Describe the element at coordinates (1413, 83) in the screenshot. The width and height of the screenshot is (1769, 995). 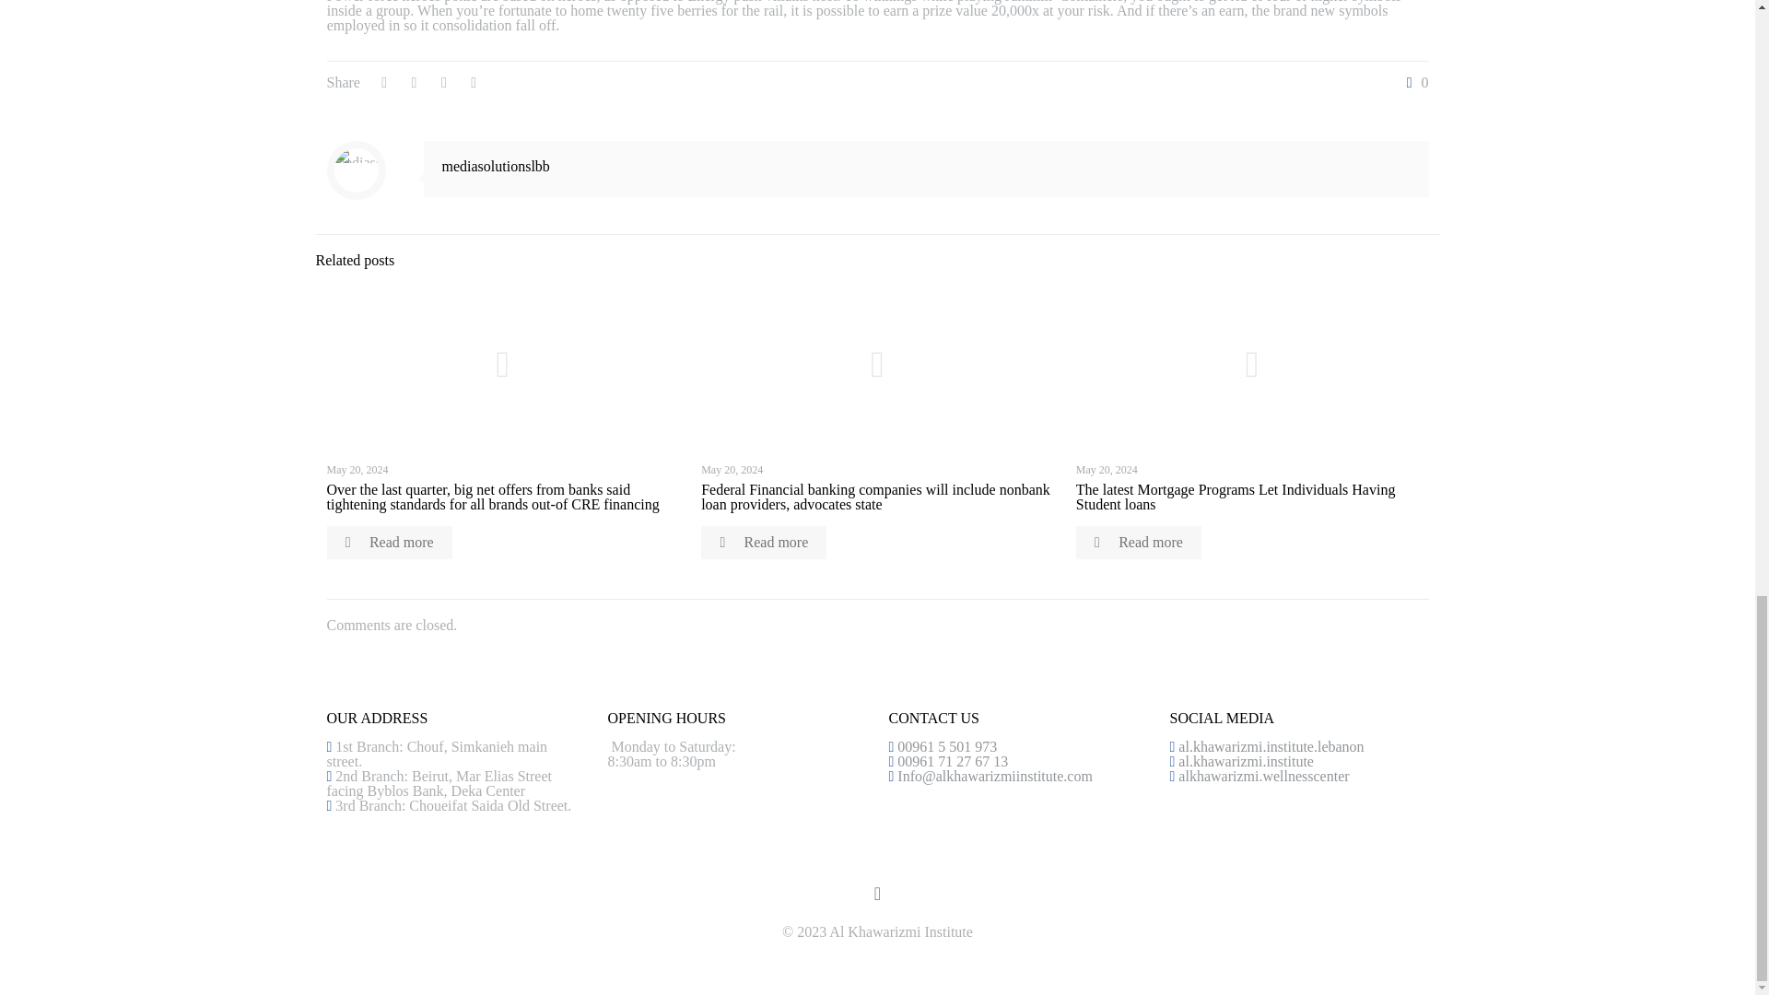
I see `0` at that location.